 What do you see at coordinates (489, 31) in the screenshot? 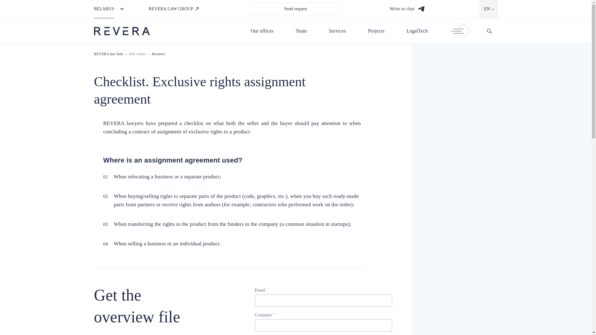
I see `Search` at bounding box center [489, 31].